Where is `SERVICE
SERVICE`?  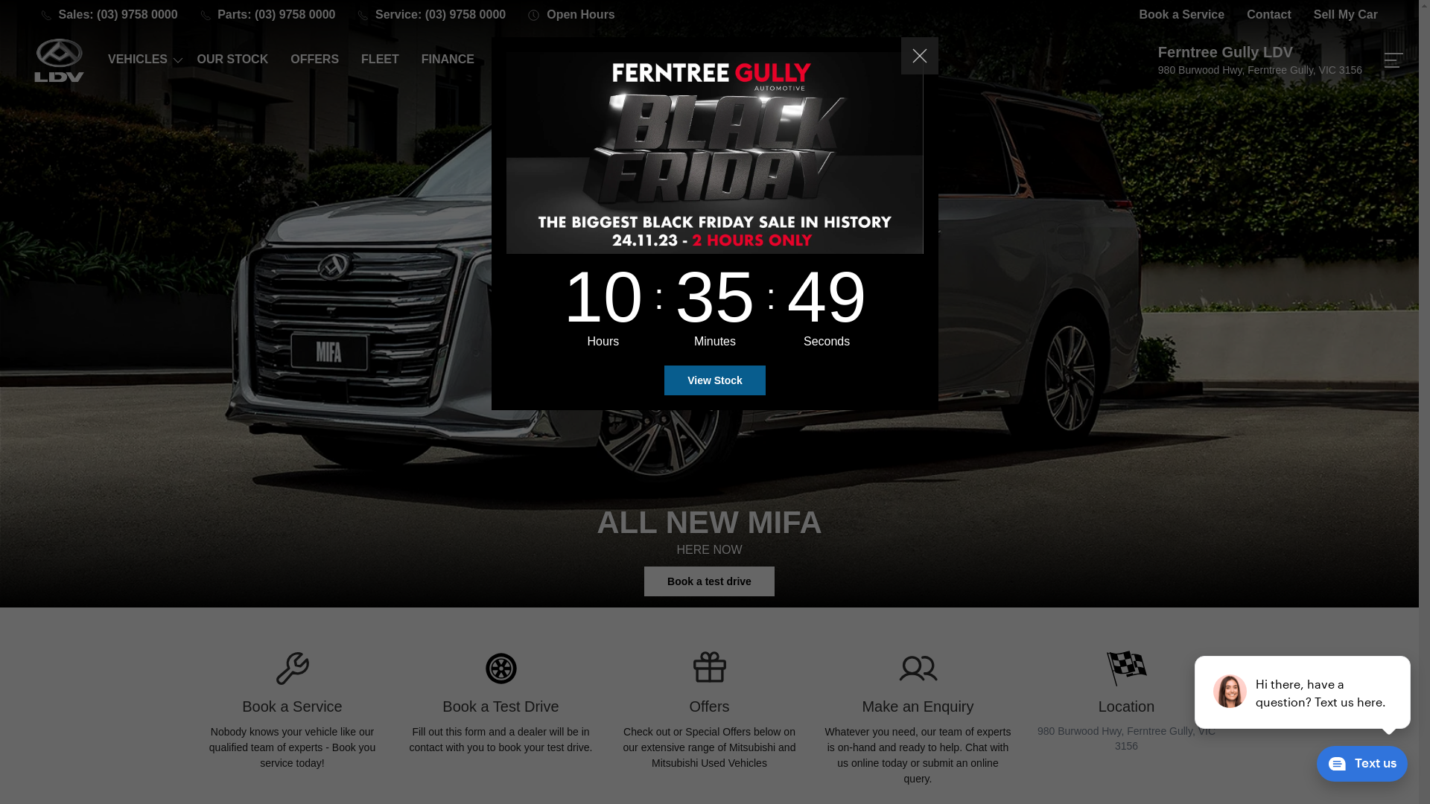 SERVICE
SERVICE is located at coordinates (523, 60).